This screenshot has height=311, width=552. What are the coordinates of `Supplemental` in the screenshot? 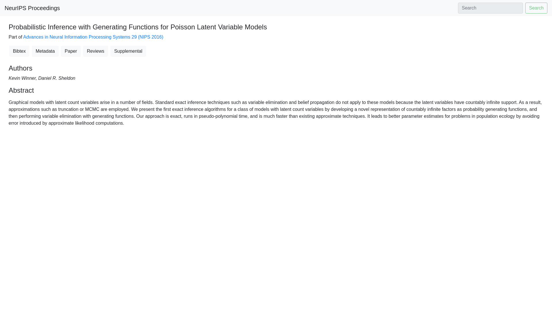 It's located at (128, 51).